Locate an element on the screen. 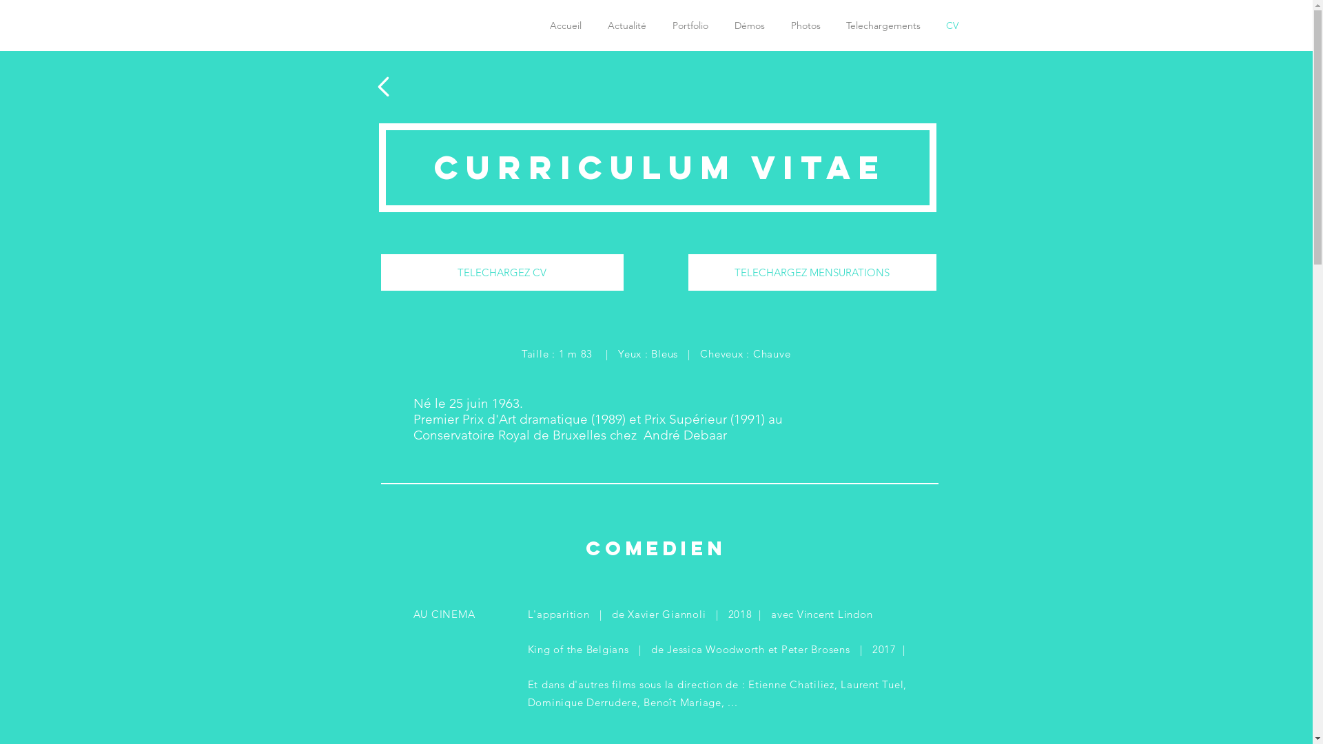 The height and width of the screenshot is (744, 1323). Portfolio is located at coordinates (690, 25).